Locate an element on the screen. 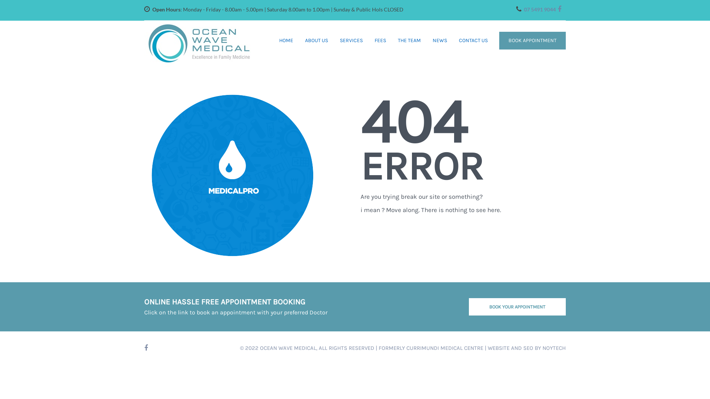 The width and height of the screenshot is (710, 399). FORMS is located at coordinates (346, 64).